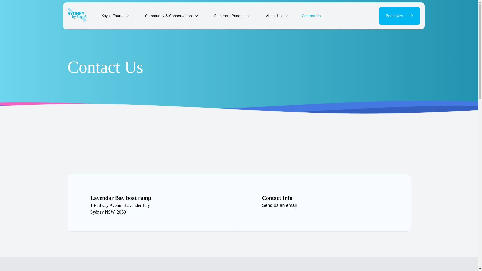 This screenshot has height=271, width=482. What do you see at coordinates (311, 16) in the screenshot?
I see `Contact Us` at bounding box center [311, 16].